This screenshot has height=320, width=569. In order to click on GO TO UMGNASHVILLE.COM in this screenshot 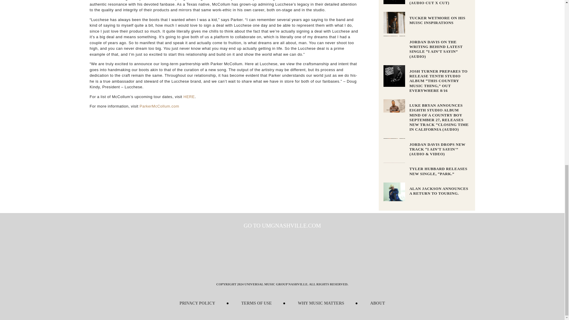, I will do `click(282, 225)`.